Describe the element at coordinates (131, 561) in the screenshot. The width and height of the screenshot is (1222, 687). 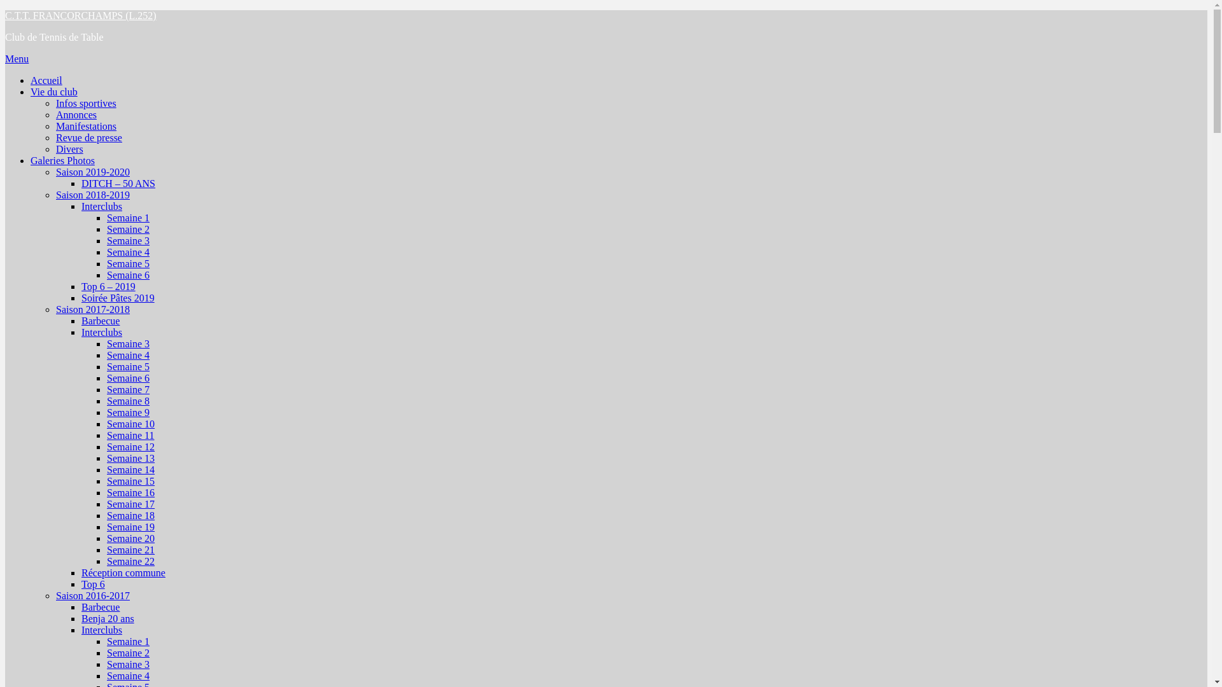
I see `Semaine 22` at that location.